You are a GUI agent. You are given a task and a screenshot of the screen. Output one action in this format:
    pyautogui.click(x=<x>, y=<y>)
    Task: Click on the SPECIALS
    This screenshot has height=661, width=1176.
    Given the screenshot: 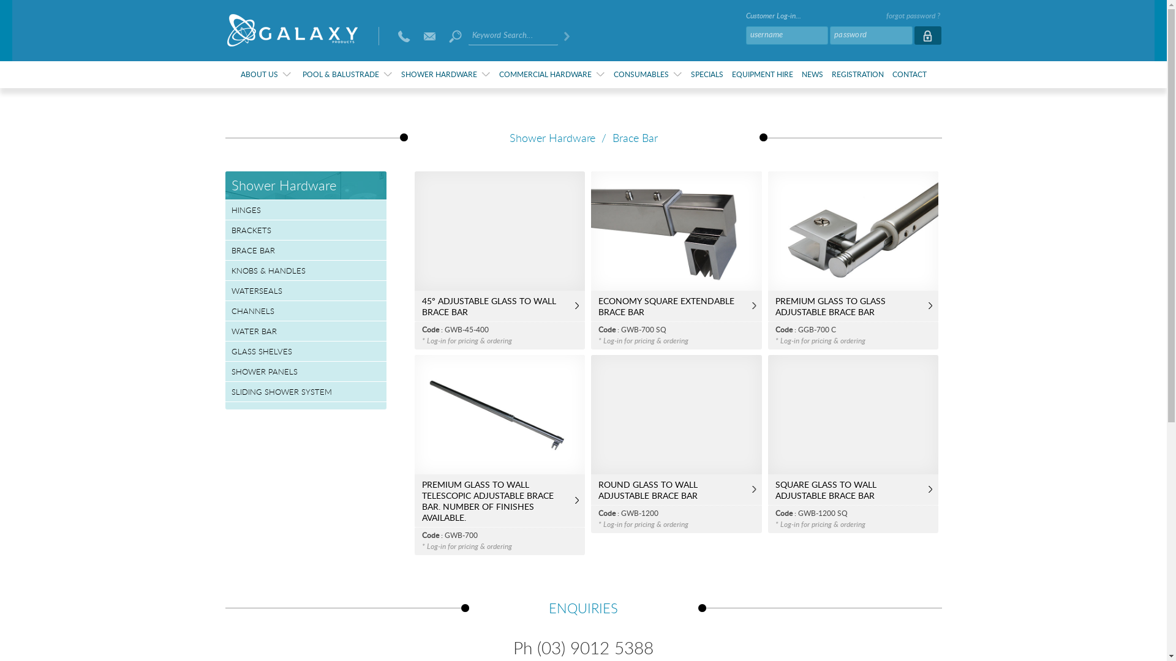 What is the action you would take?
    pyautogui.click(x=707, y=73)
    